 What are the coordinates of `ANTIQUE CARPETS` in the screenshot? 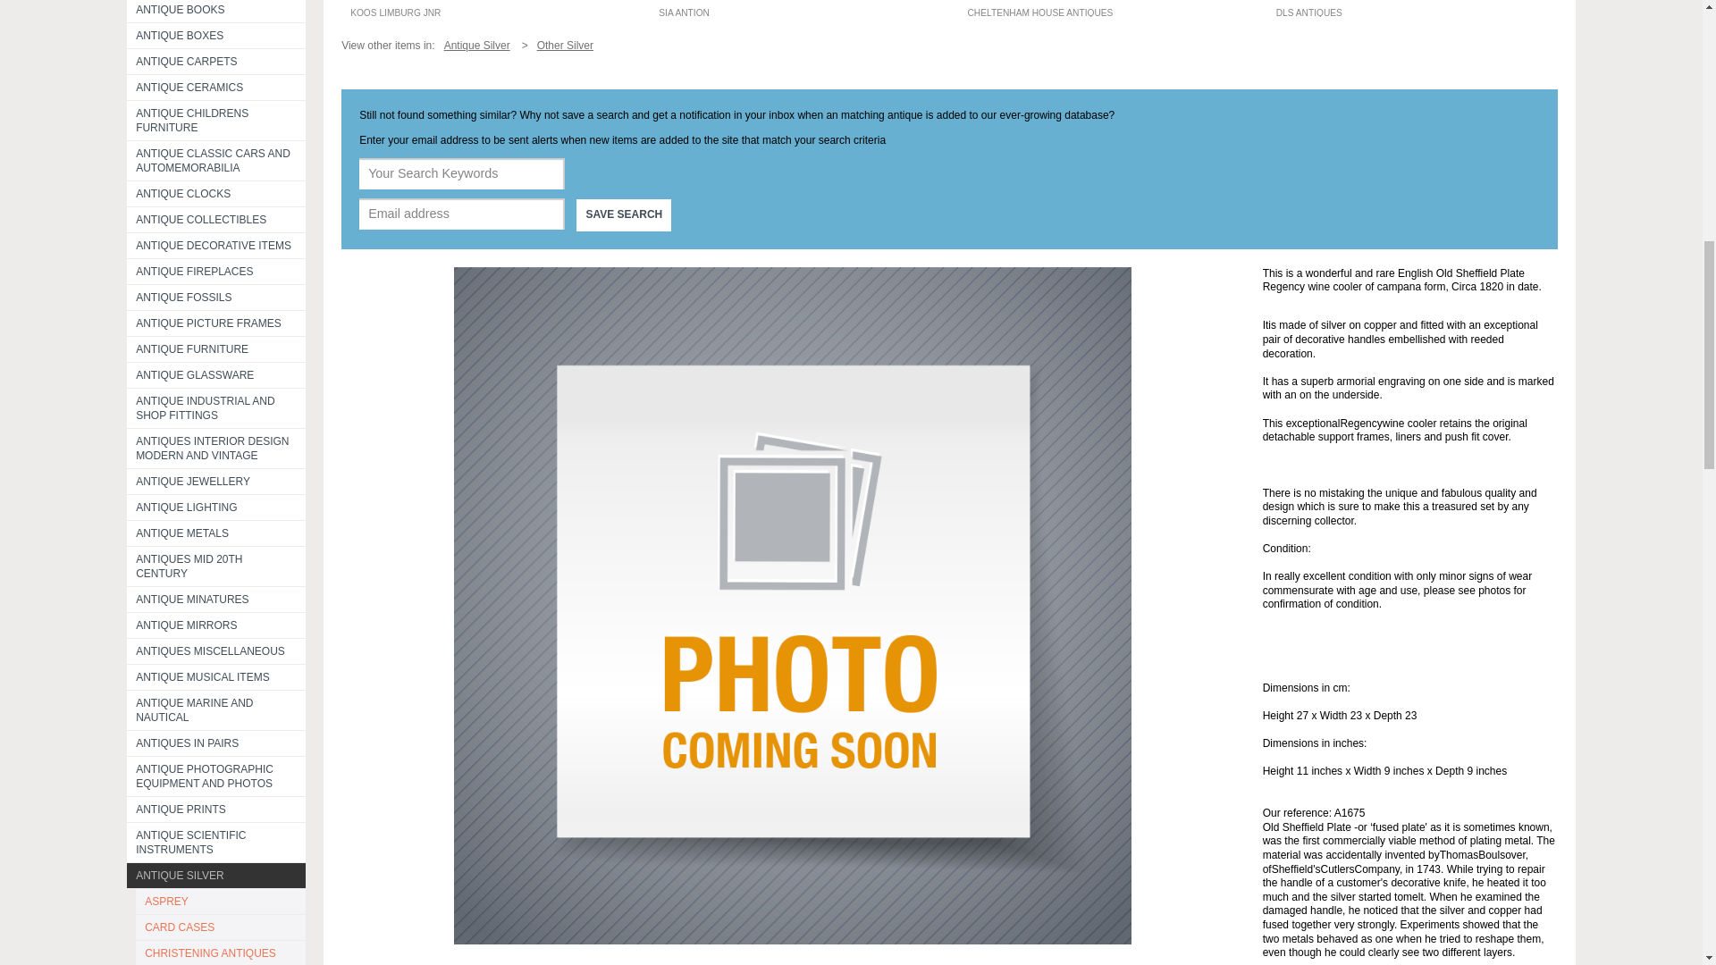 It's located at (216, 61).